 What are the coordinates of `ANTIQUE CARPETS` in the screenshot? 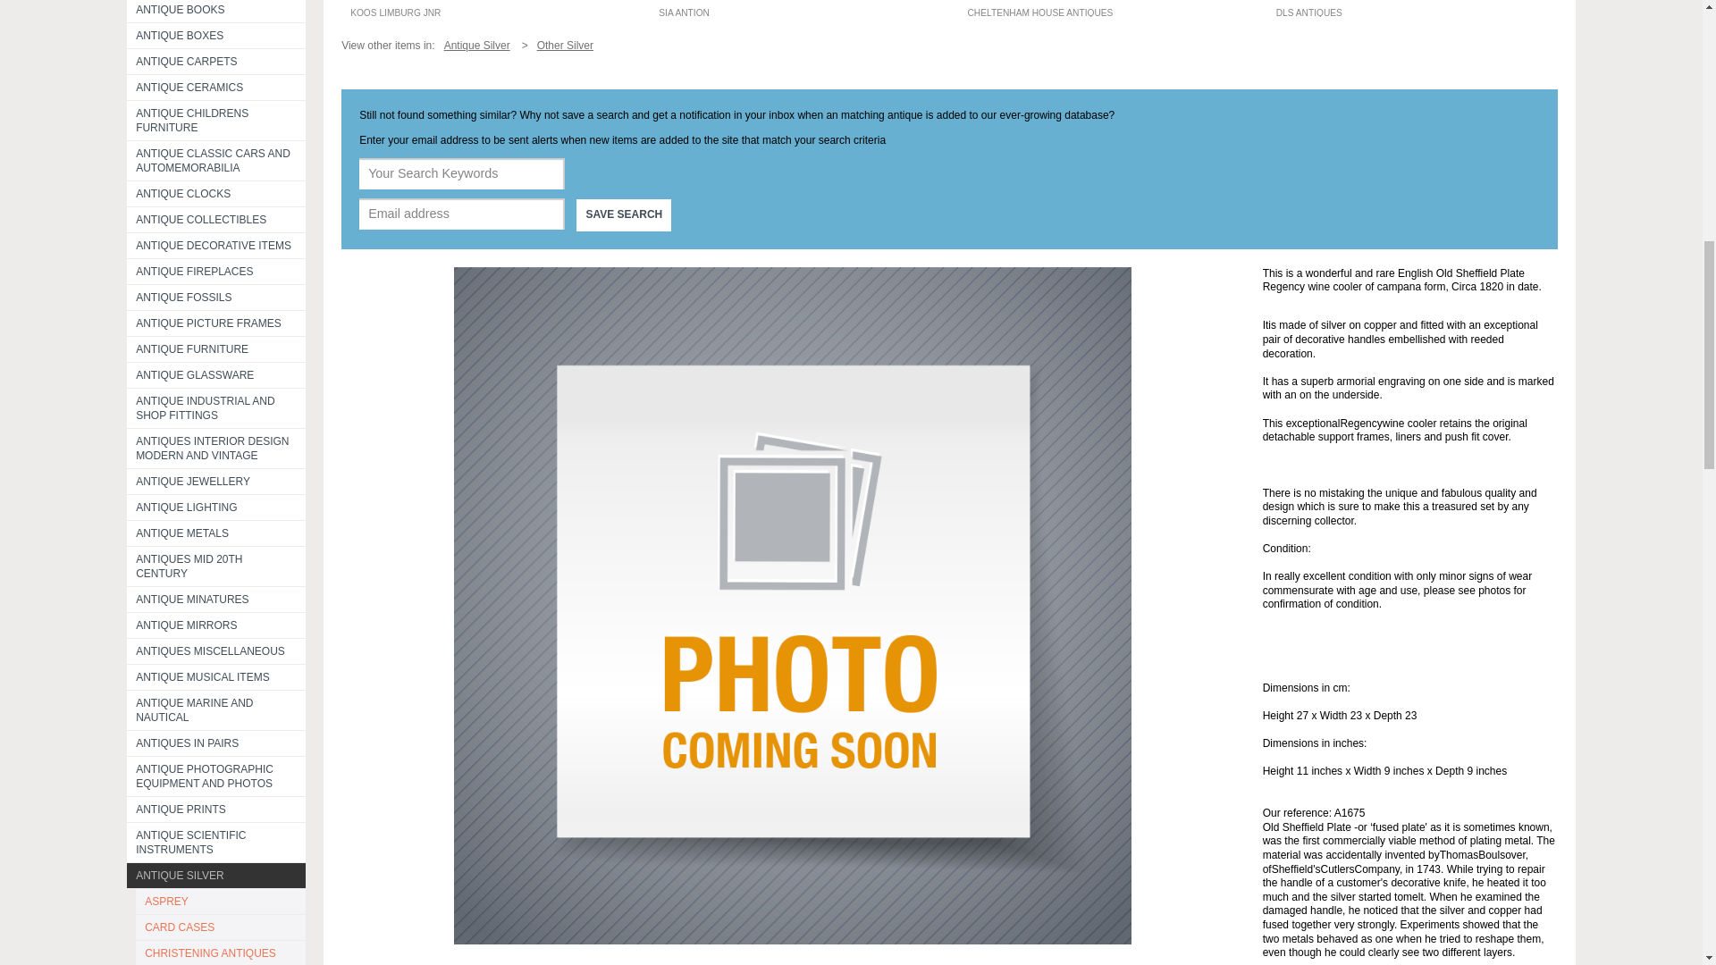 It's located at (216, 61).